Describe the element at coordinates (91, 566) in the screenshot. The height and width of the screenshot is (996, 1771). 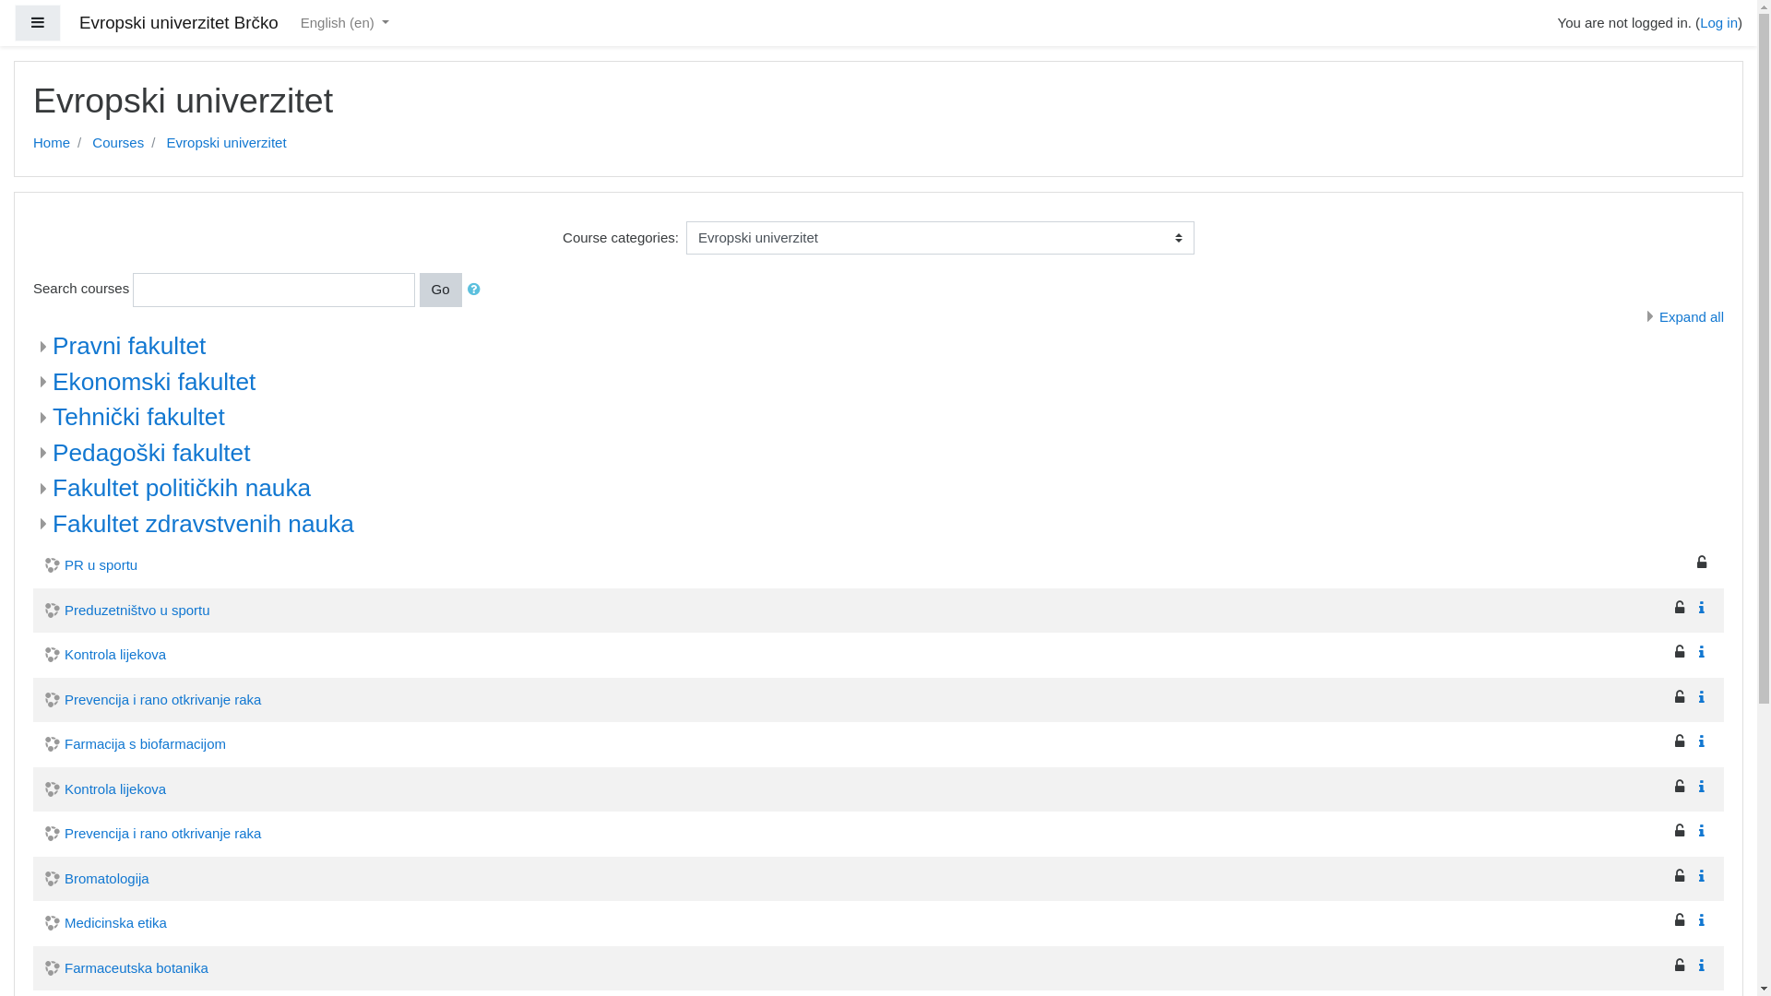
I see `PR u sportu` at that location.